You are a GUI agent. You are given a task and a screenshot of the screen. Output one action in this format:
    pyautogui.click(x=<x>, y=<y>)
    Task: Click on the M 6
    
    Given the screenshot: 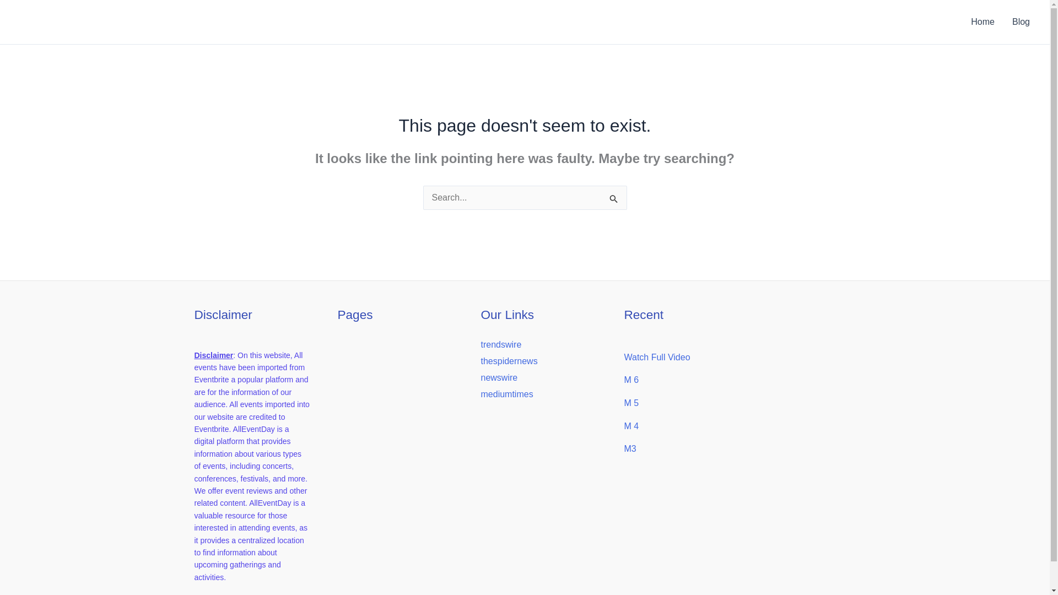 What is the action you would take?
    pyautogui.click(x=631, y=380)
    